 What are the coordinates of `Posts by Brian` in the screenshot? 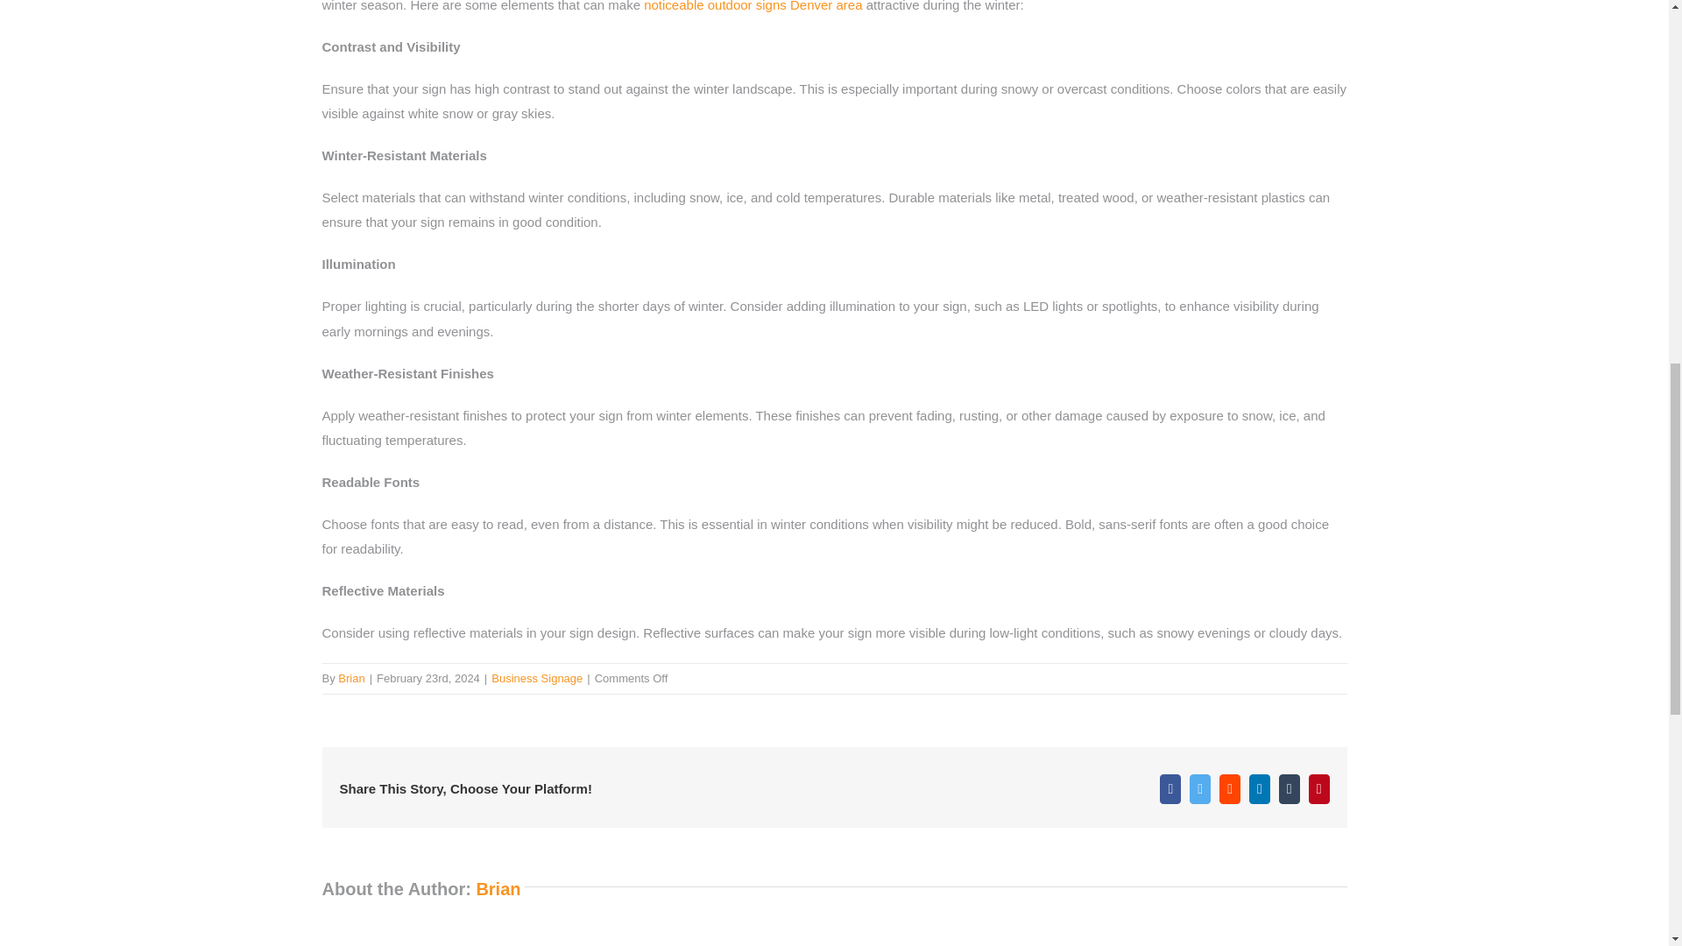 It's located at (350, 678).